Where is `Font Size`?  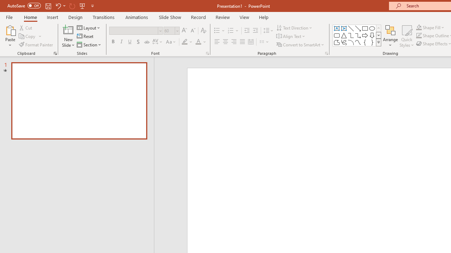 Font Size is located at coordinates (171, 31).